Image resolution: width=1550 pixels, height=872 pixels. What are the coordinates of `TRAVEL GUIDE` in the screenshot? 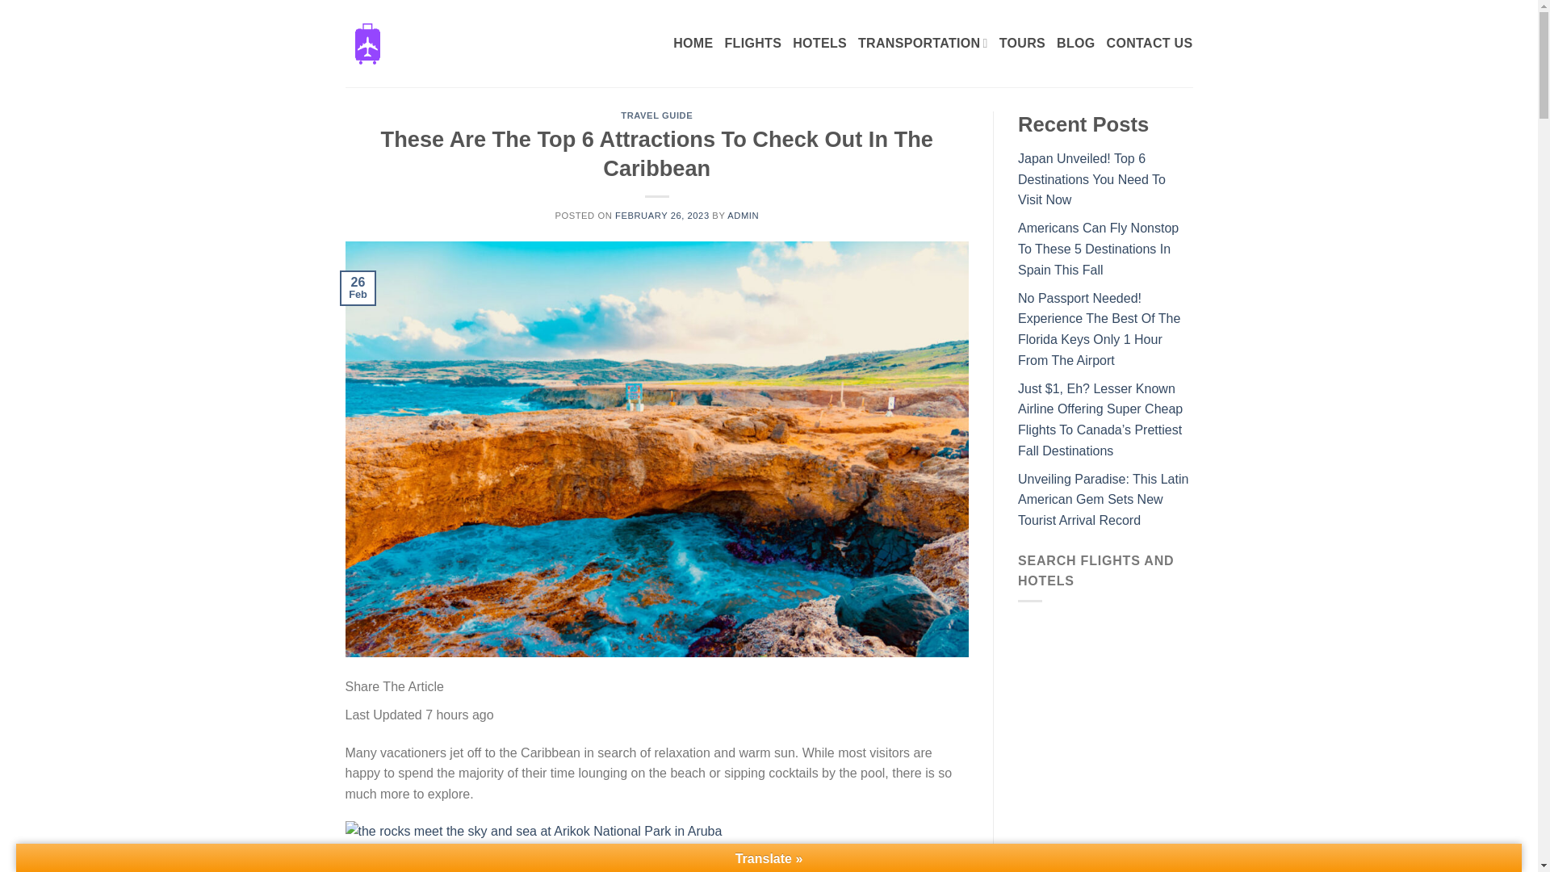 It's located at (657, 115).